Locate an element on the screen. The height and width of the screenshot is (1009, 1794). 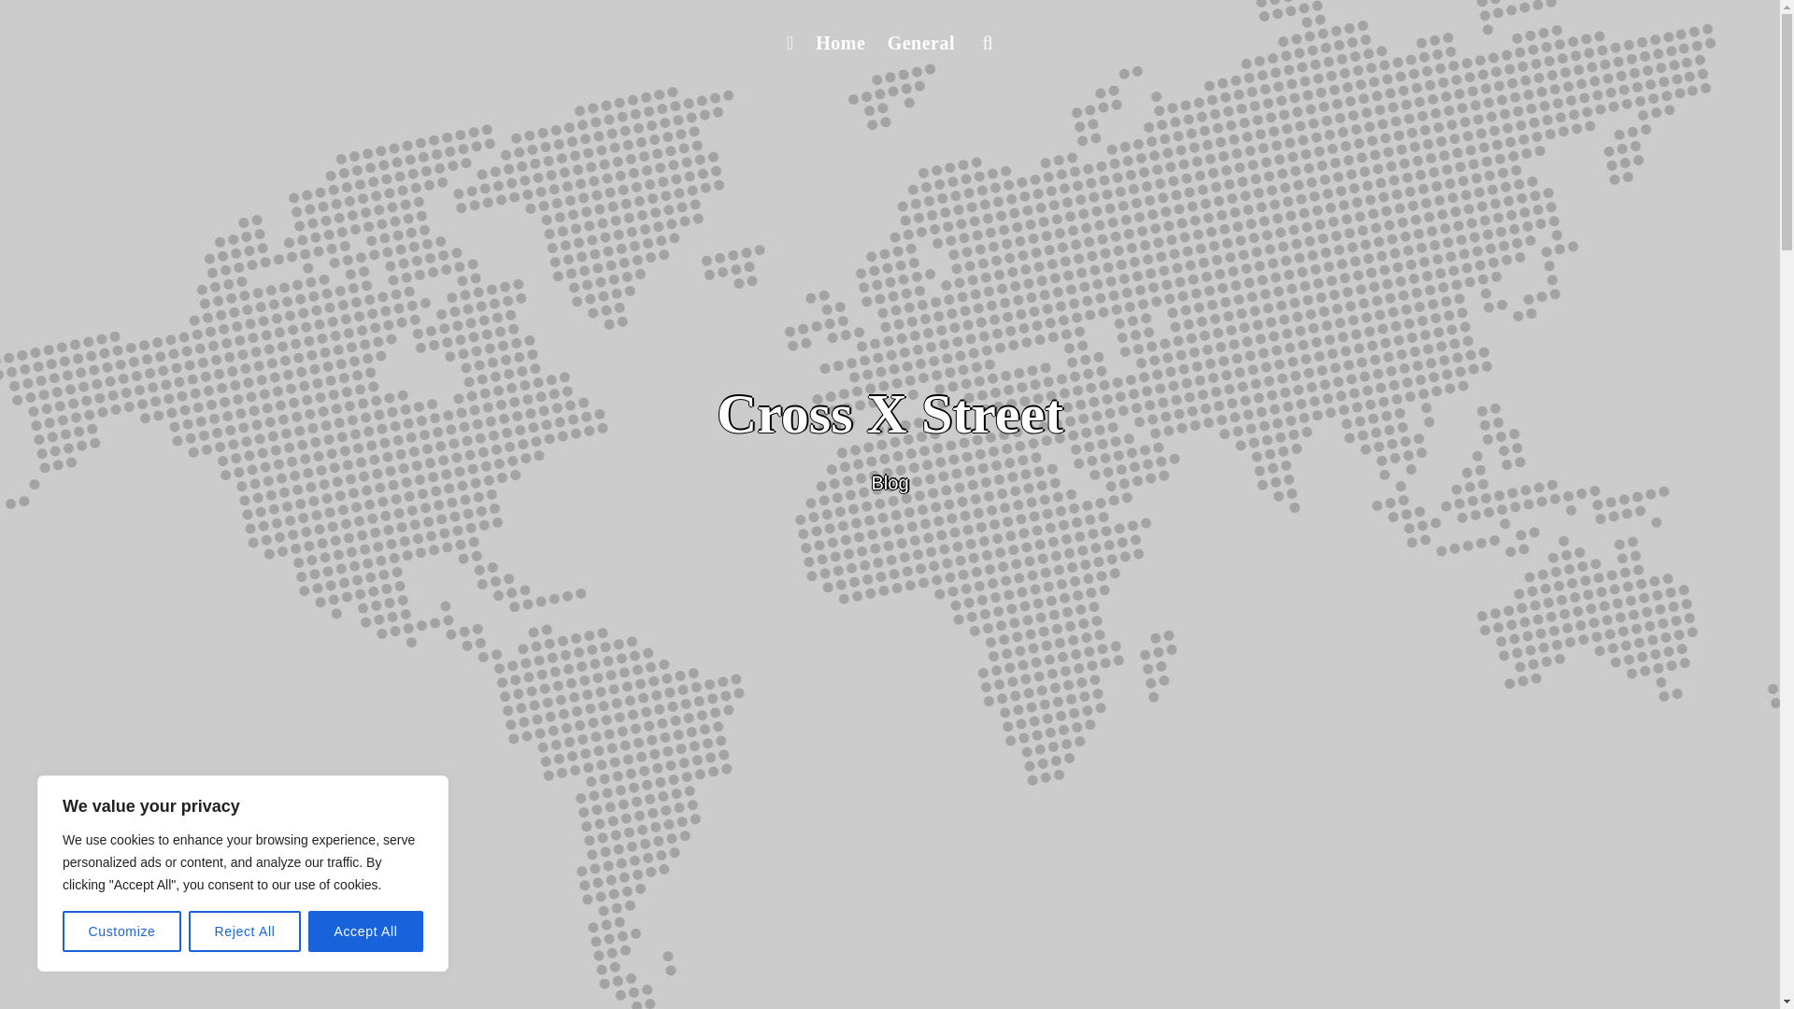
Cross X Street is located at coordinates (890, 414).